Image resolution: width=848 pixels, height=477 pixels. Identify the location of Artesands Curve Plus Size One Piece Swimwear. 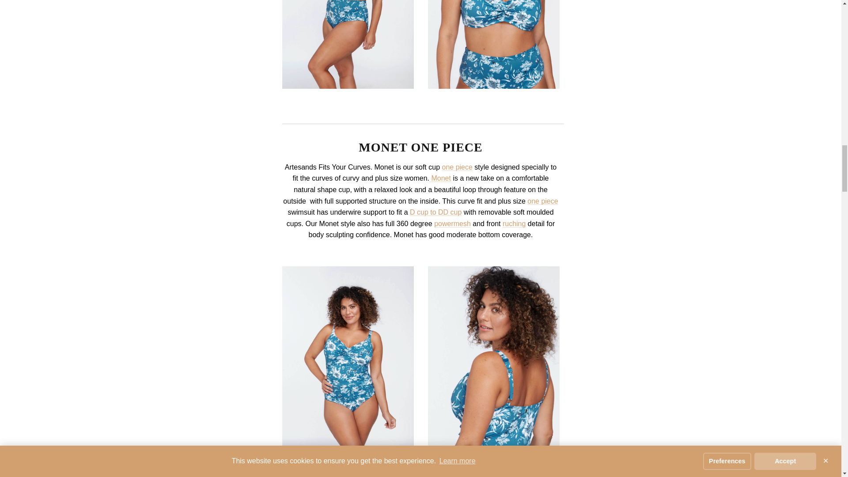
(457, 167).